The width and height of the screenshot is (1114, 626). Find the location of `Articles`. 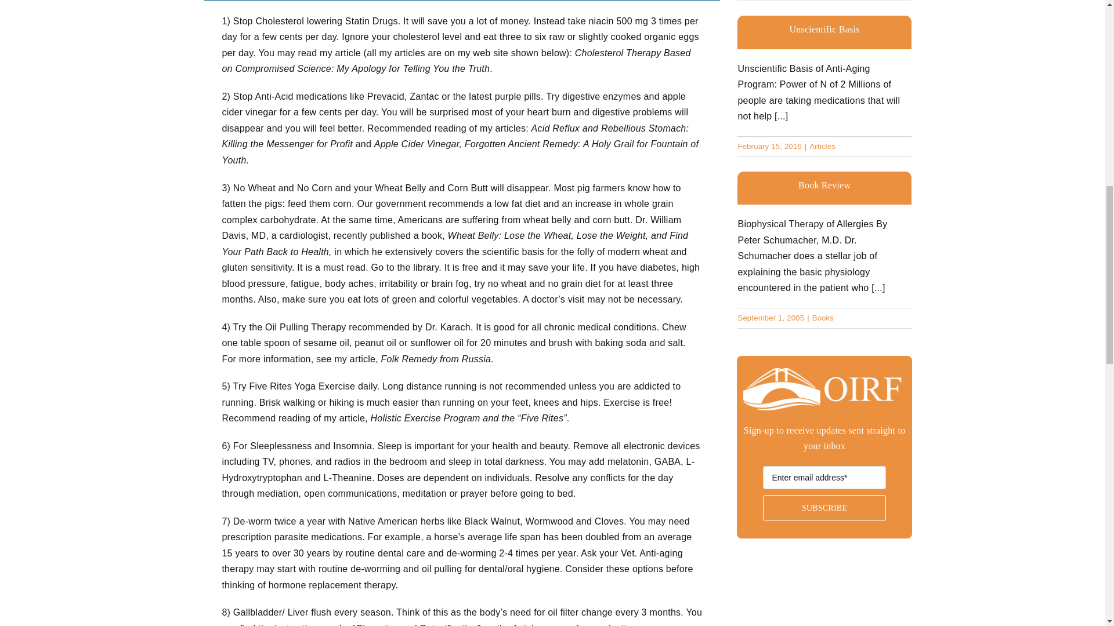

Articles is located at coordinates (823, 146).